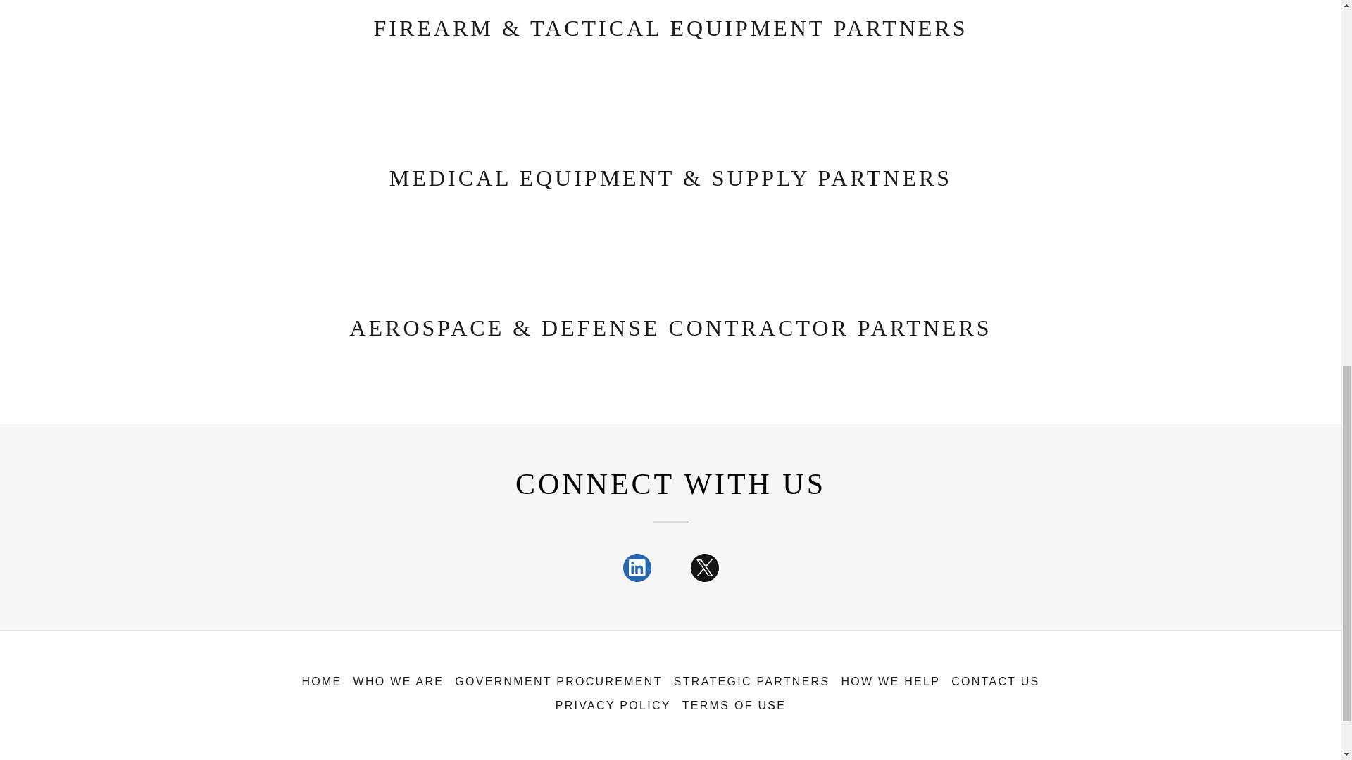  What do you see at coordinates (399, 681) in the screenshot?
I see `WHO WE ARE` at bounding box center [399, 681].